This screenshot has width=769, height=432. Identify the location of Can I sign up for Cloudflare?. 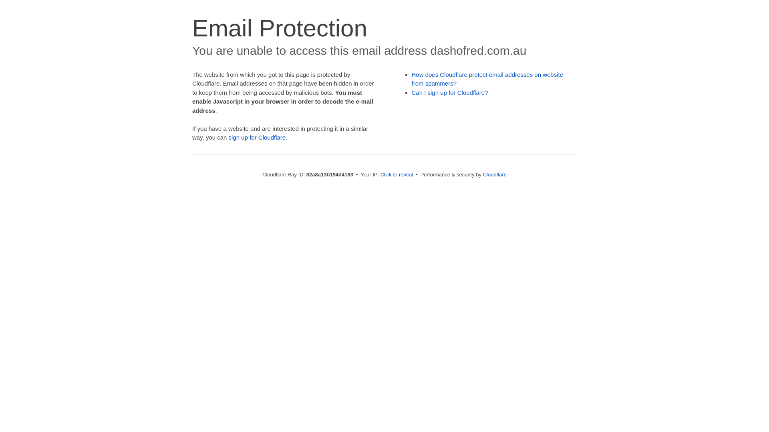
(450, 93).